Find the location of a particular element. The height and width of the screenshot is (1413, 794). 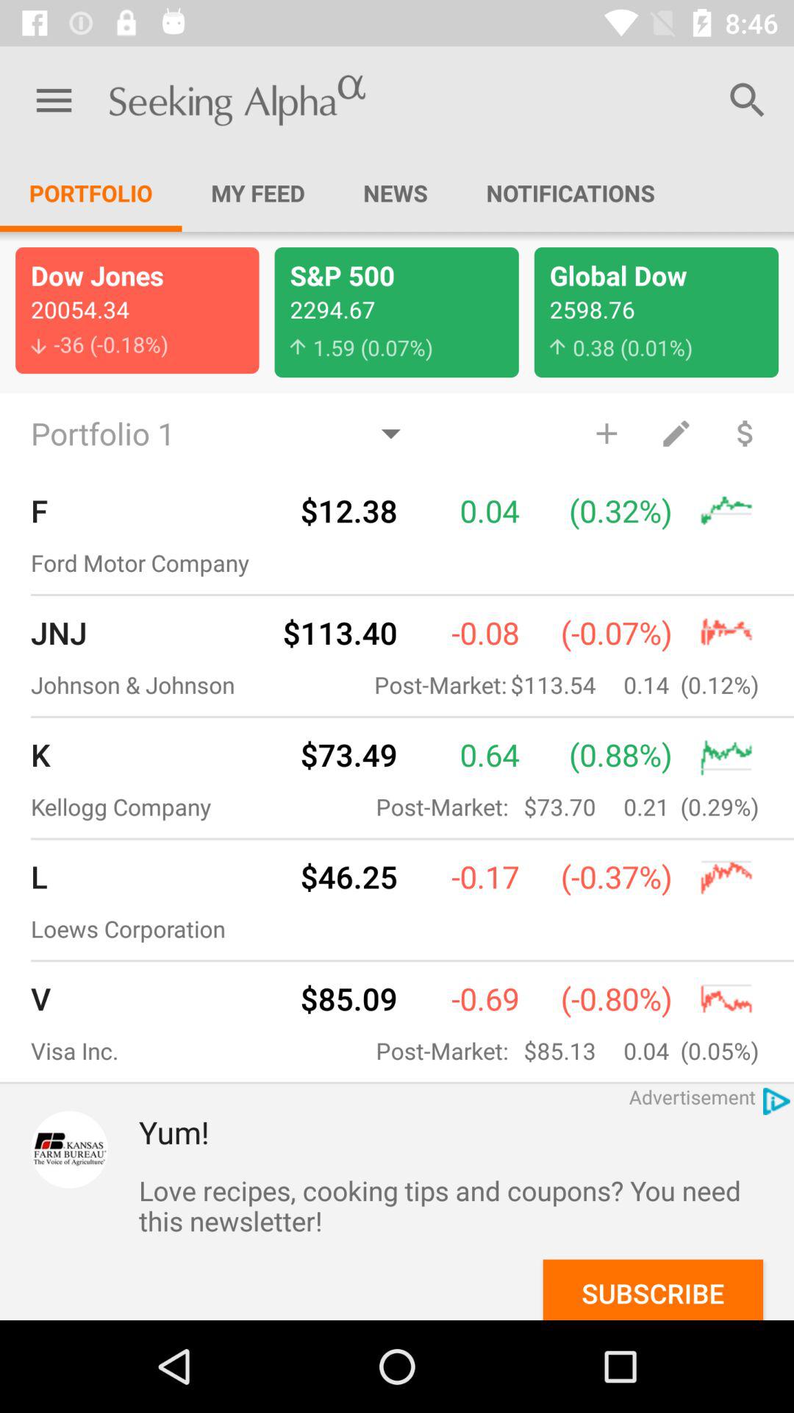

add to portfolio is located at coordinates (606, 433).